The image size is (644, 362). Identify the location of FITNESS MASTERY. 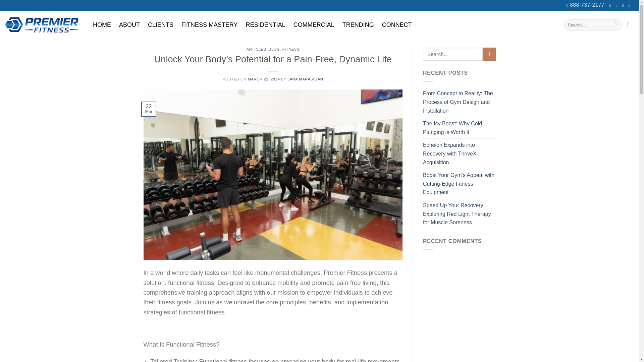
(210, 25).